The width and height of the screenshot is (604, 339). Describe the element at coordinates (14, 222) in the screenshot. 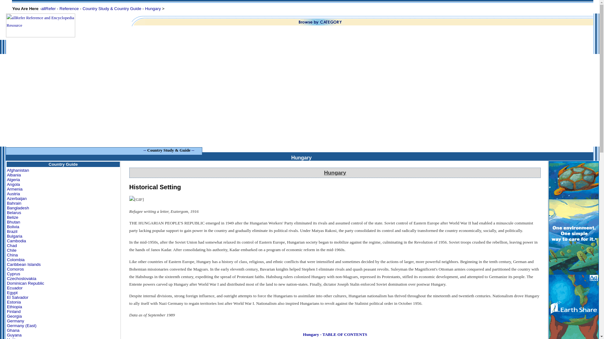

I see `Bhutan` at that location.